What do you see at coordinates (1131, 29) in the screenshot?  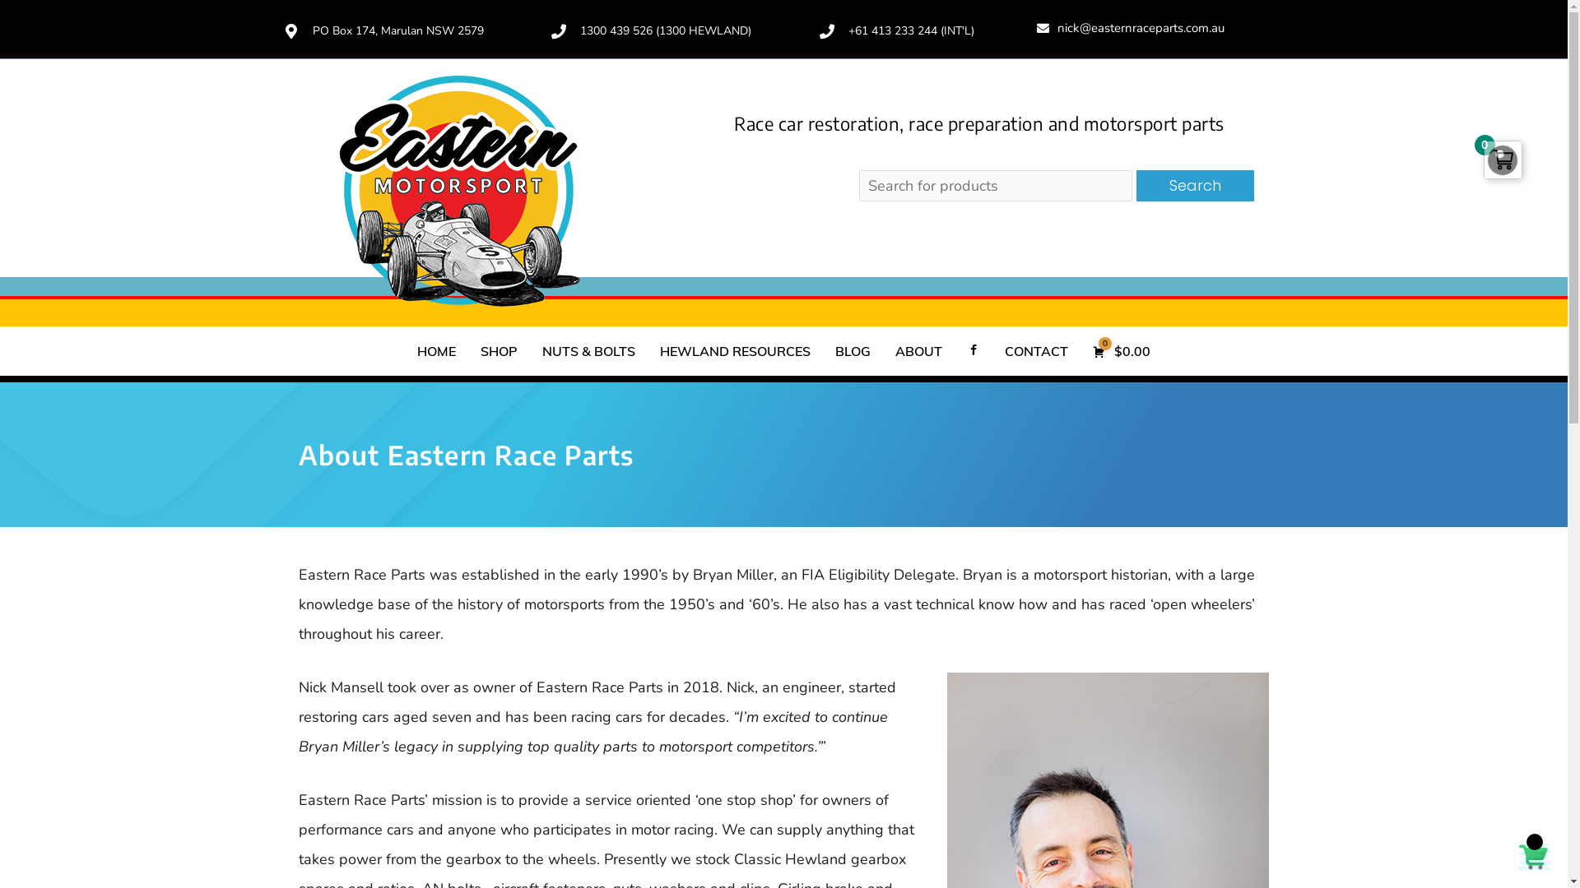 I see `nick@easternraceparts.com.au` at bounding box center [1131, 29].